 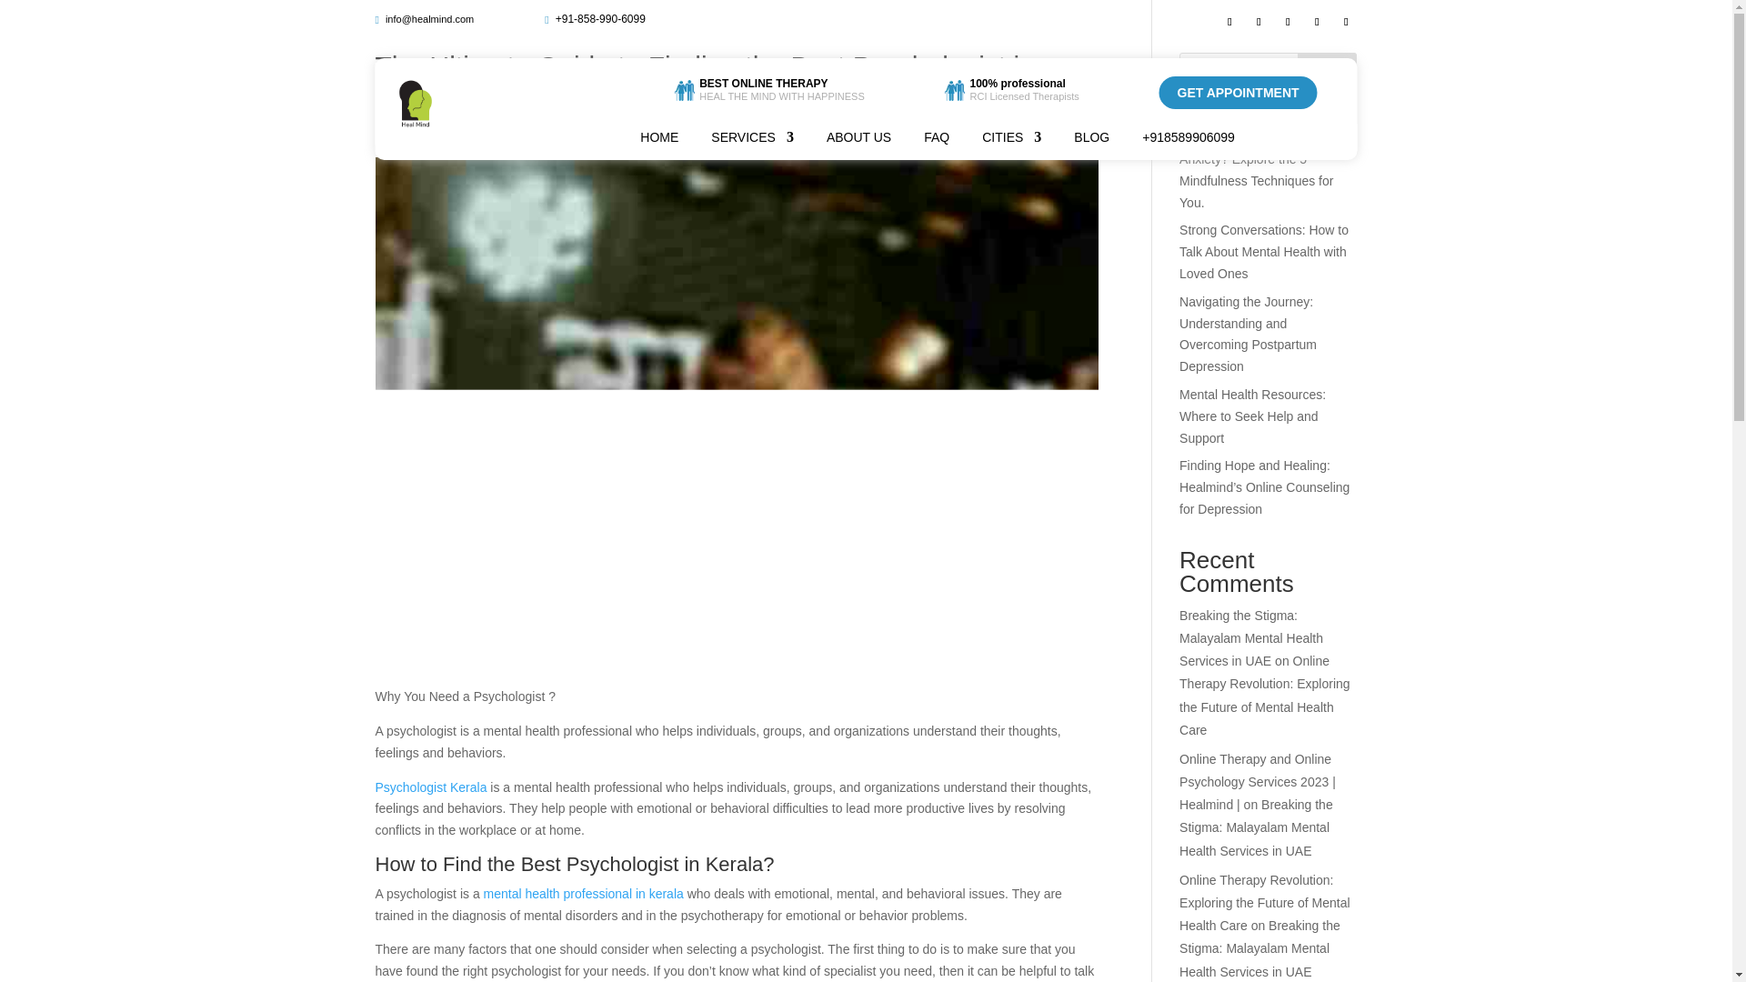 I want to click on mental health professional in kerala, so click(x=586, y=894).